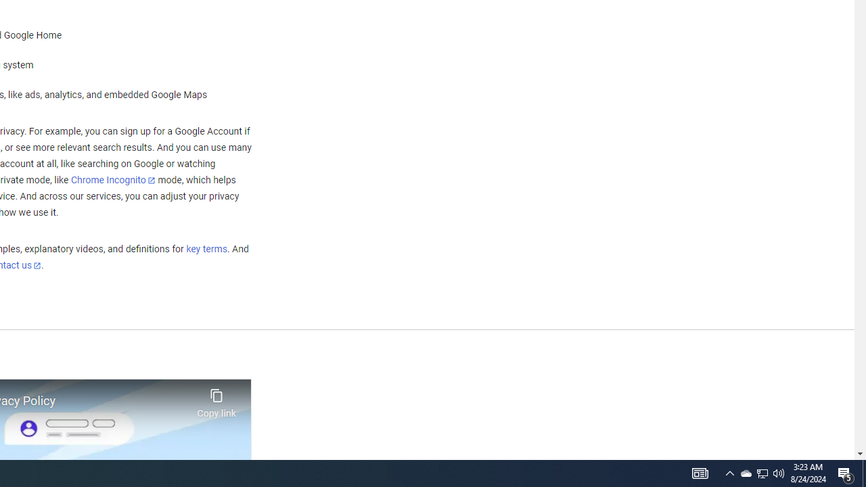  I want to click on Chrome Incognito, so click(112, 180).